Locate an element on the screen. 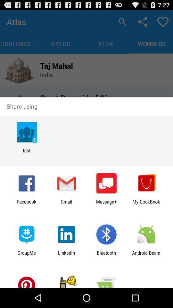 The image size is (173, 308). open the my cookbook app is located at coordinates (146, 204).